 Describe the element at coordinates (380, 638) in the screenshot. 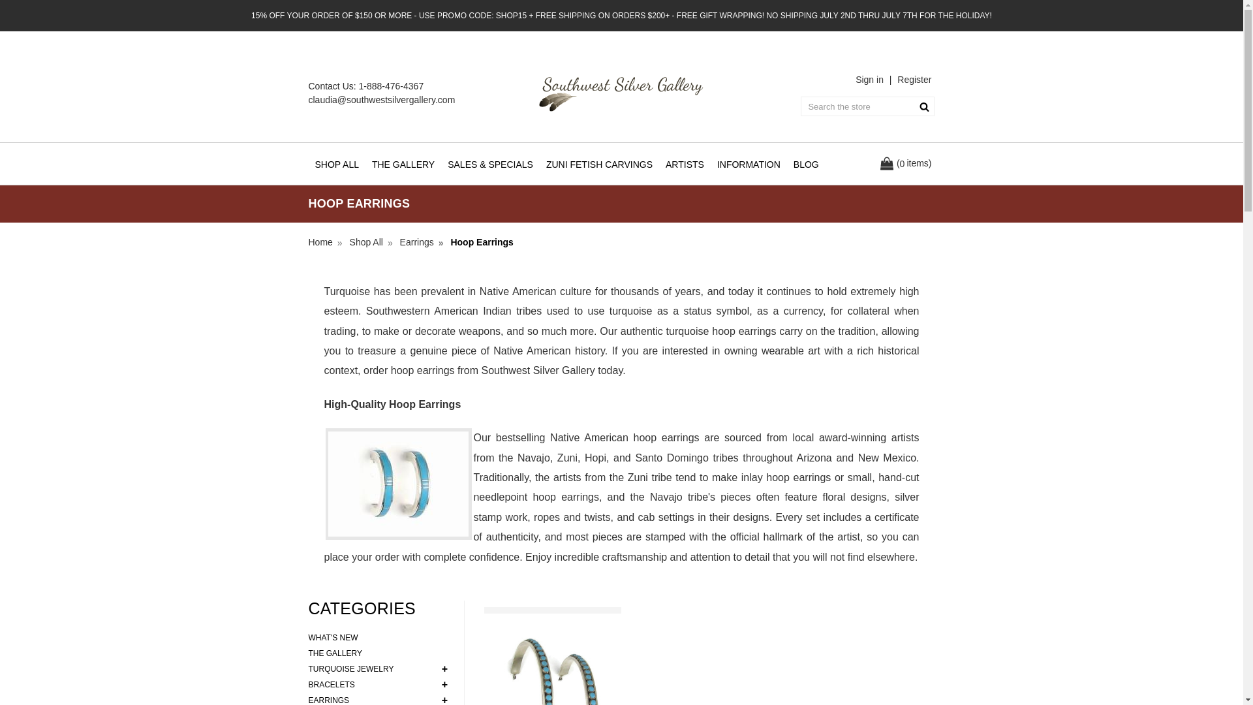

I see `What's New` at that location.